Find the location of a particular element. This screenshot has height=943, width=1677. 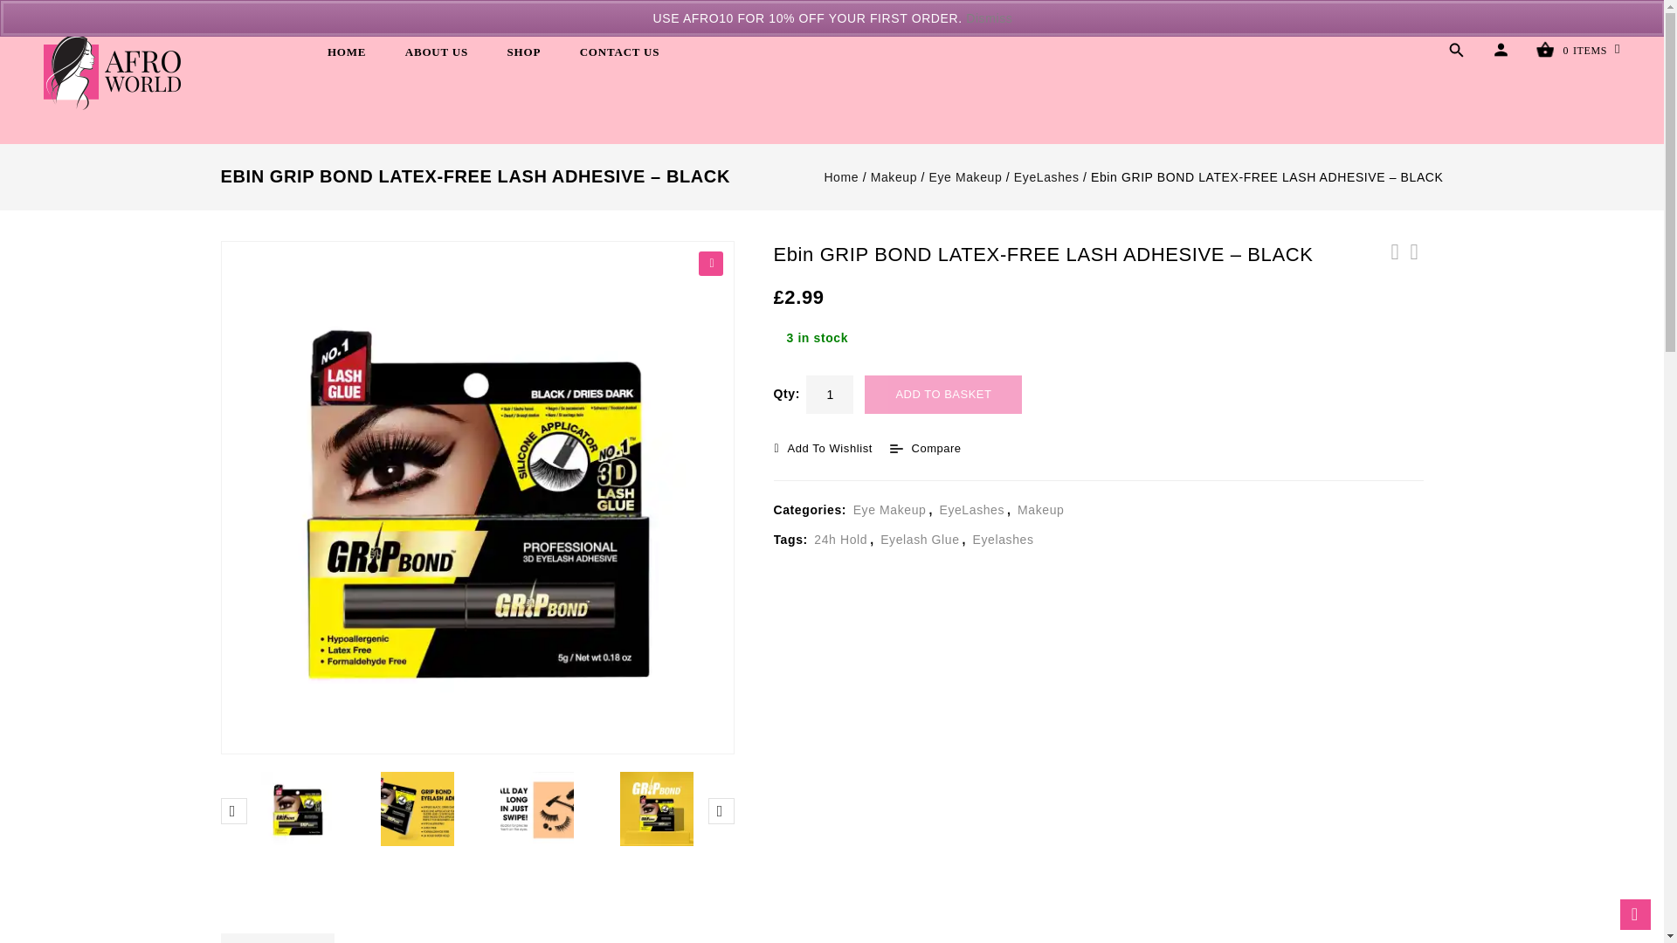

SHOP is located at coordinates (524, 52).